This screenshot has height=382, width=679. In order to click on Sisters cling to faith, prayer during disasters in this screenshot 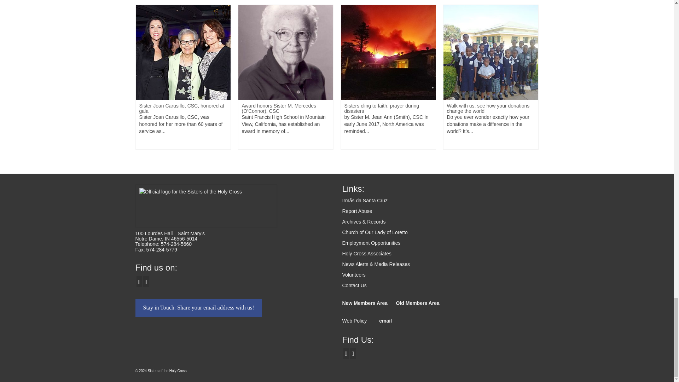, I will do `click(388, 52)`.